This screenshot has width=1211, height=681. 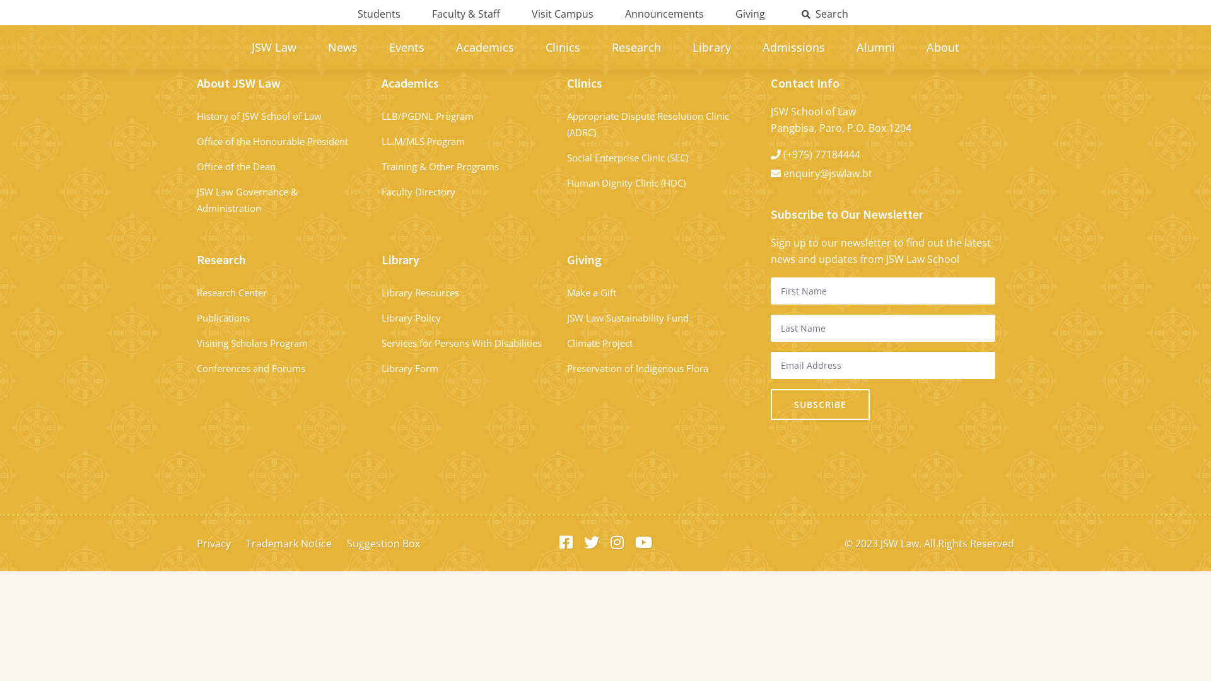 What do you see at coordinates (875, 47) in the screenshot?
I see `Alumni` at bounding box center [875, 47].